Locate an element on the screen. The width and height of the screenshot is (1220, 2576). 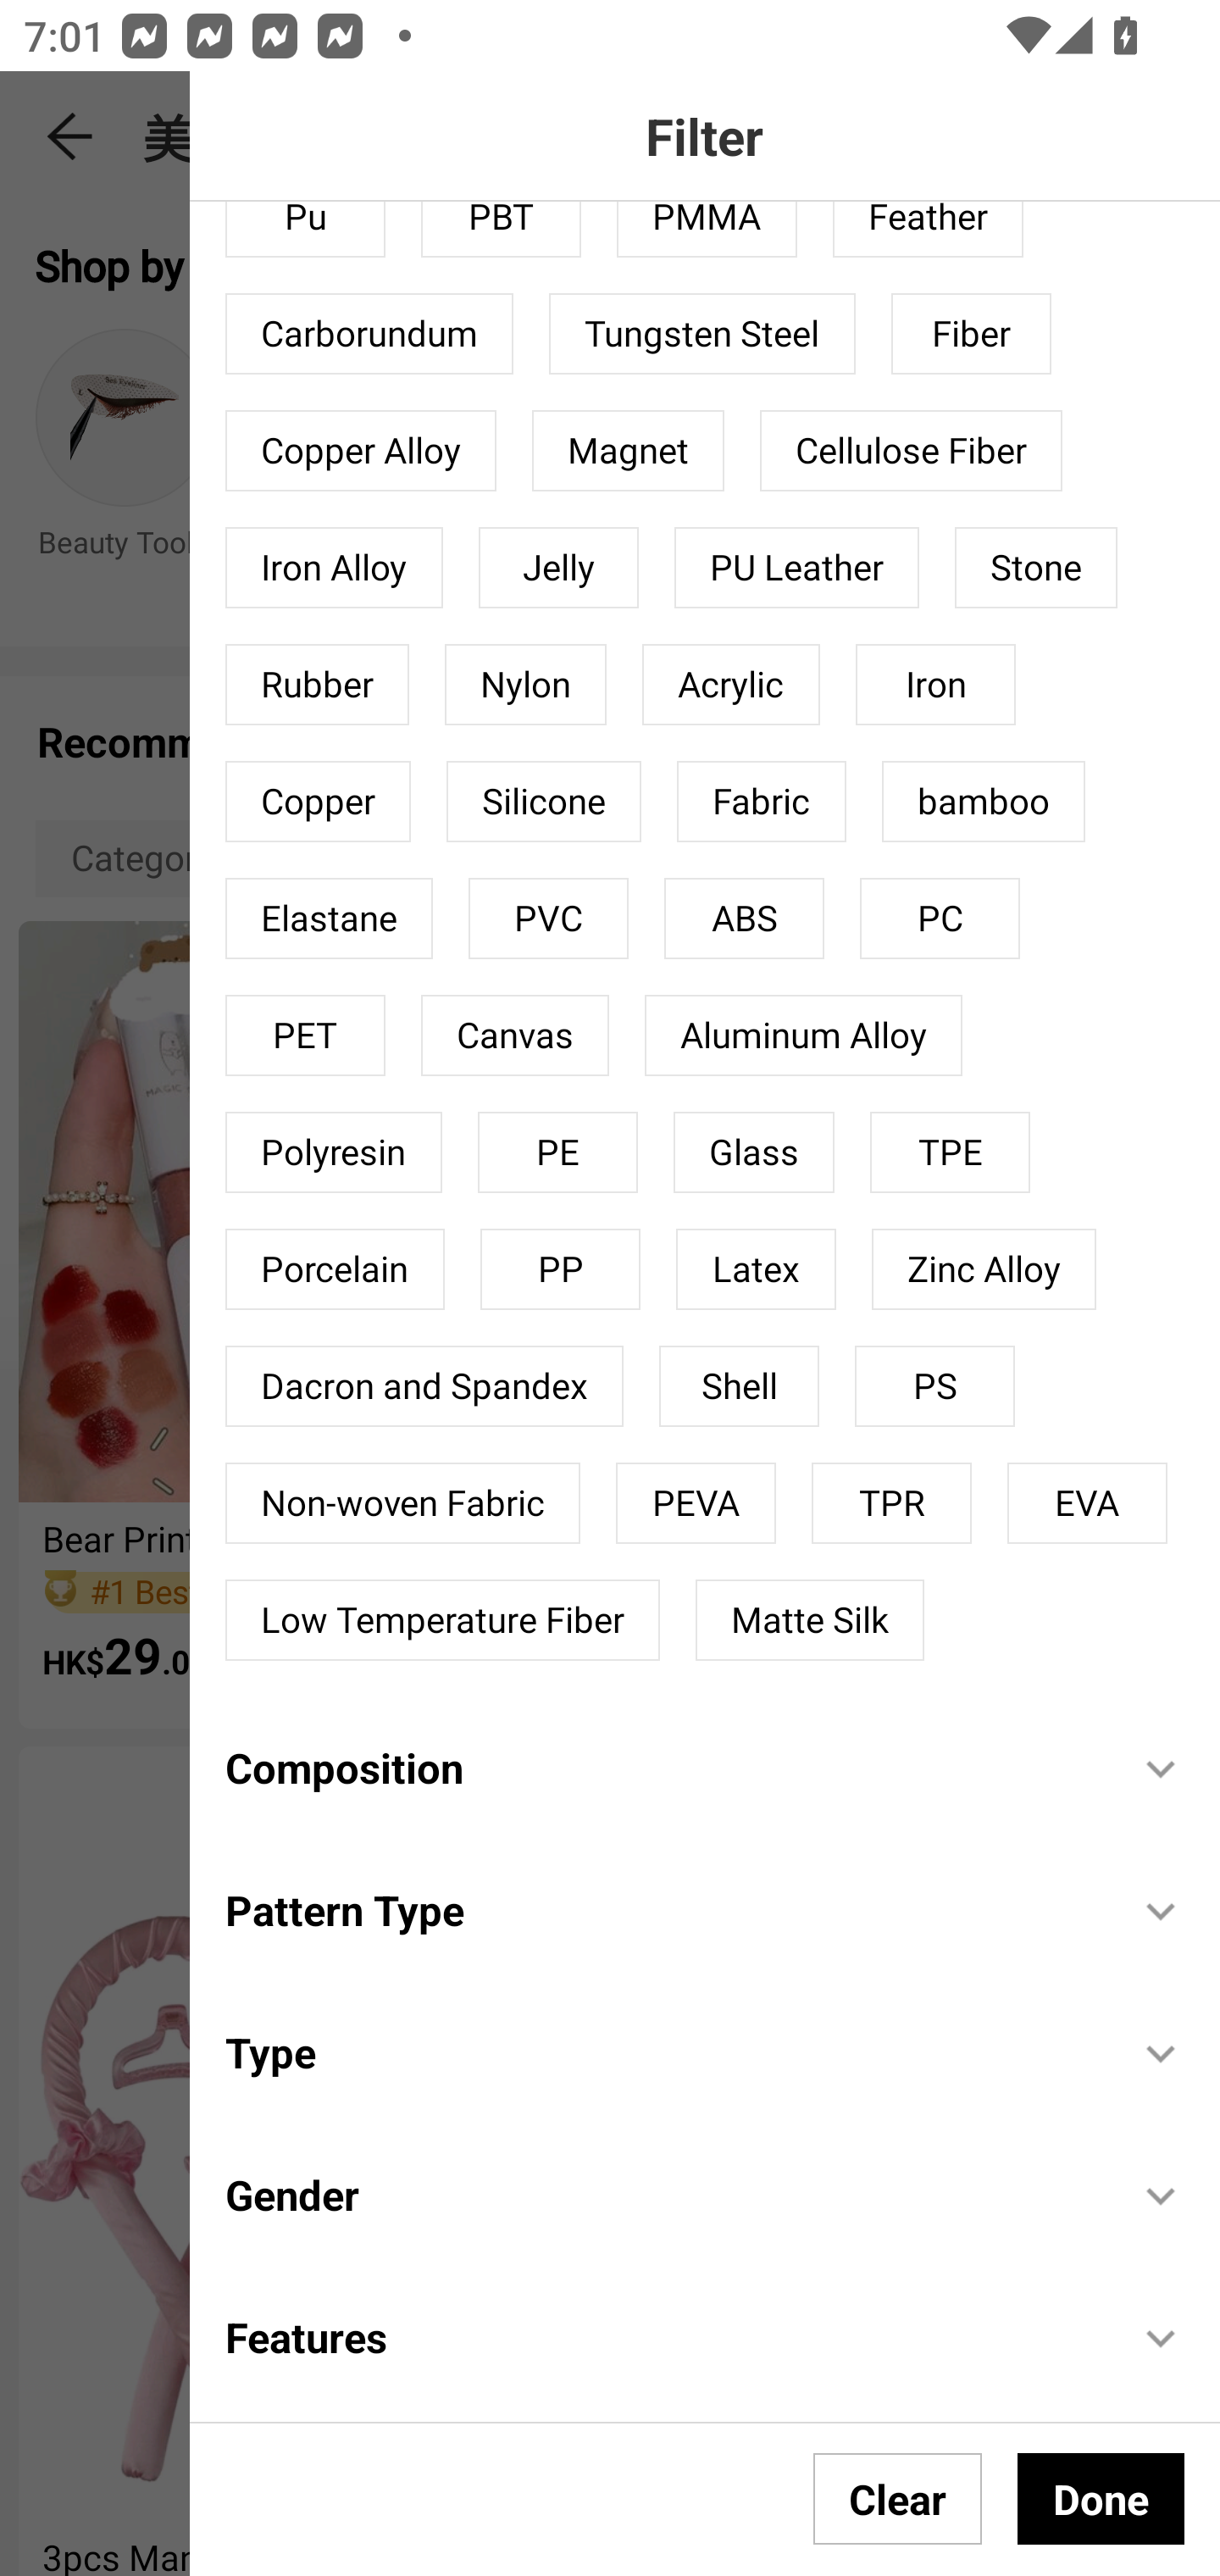
Iron Alloy is located at coordinates (334, 568).